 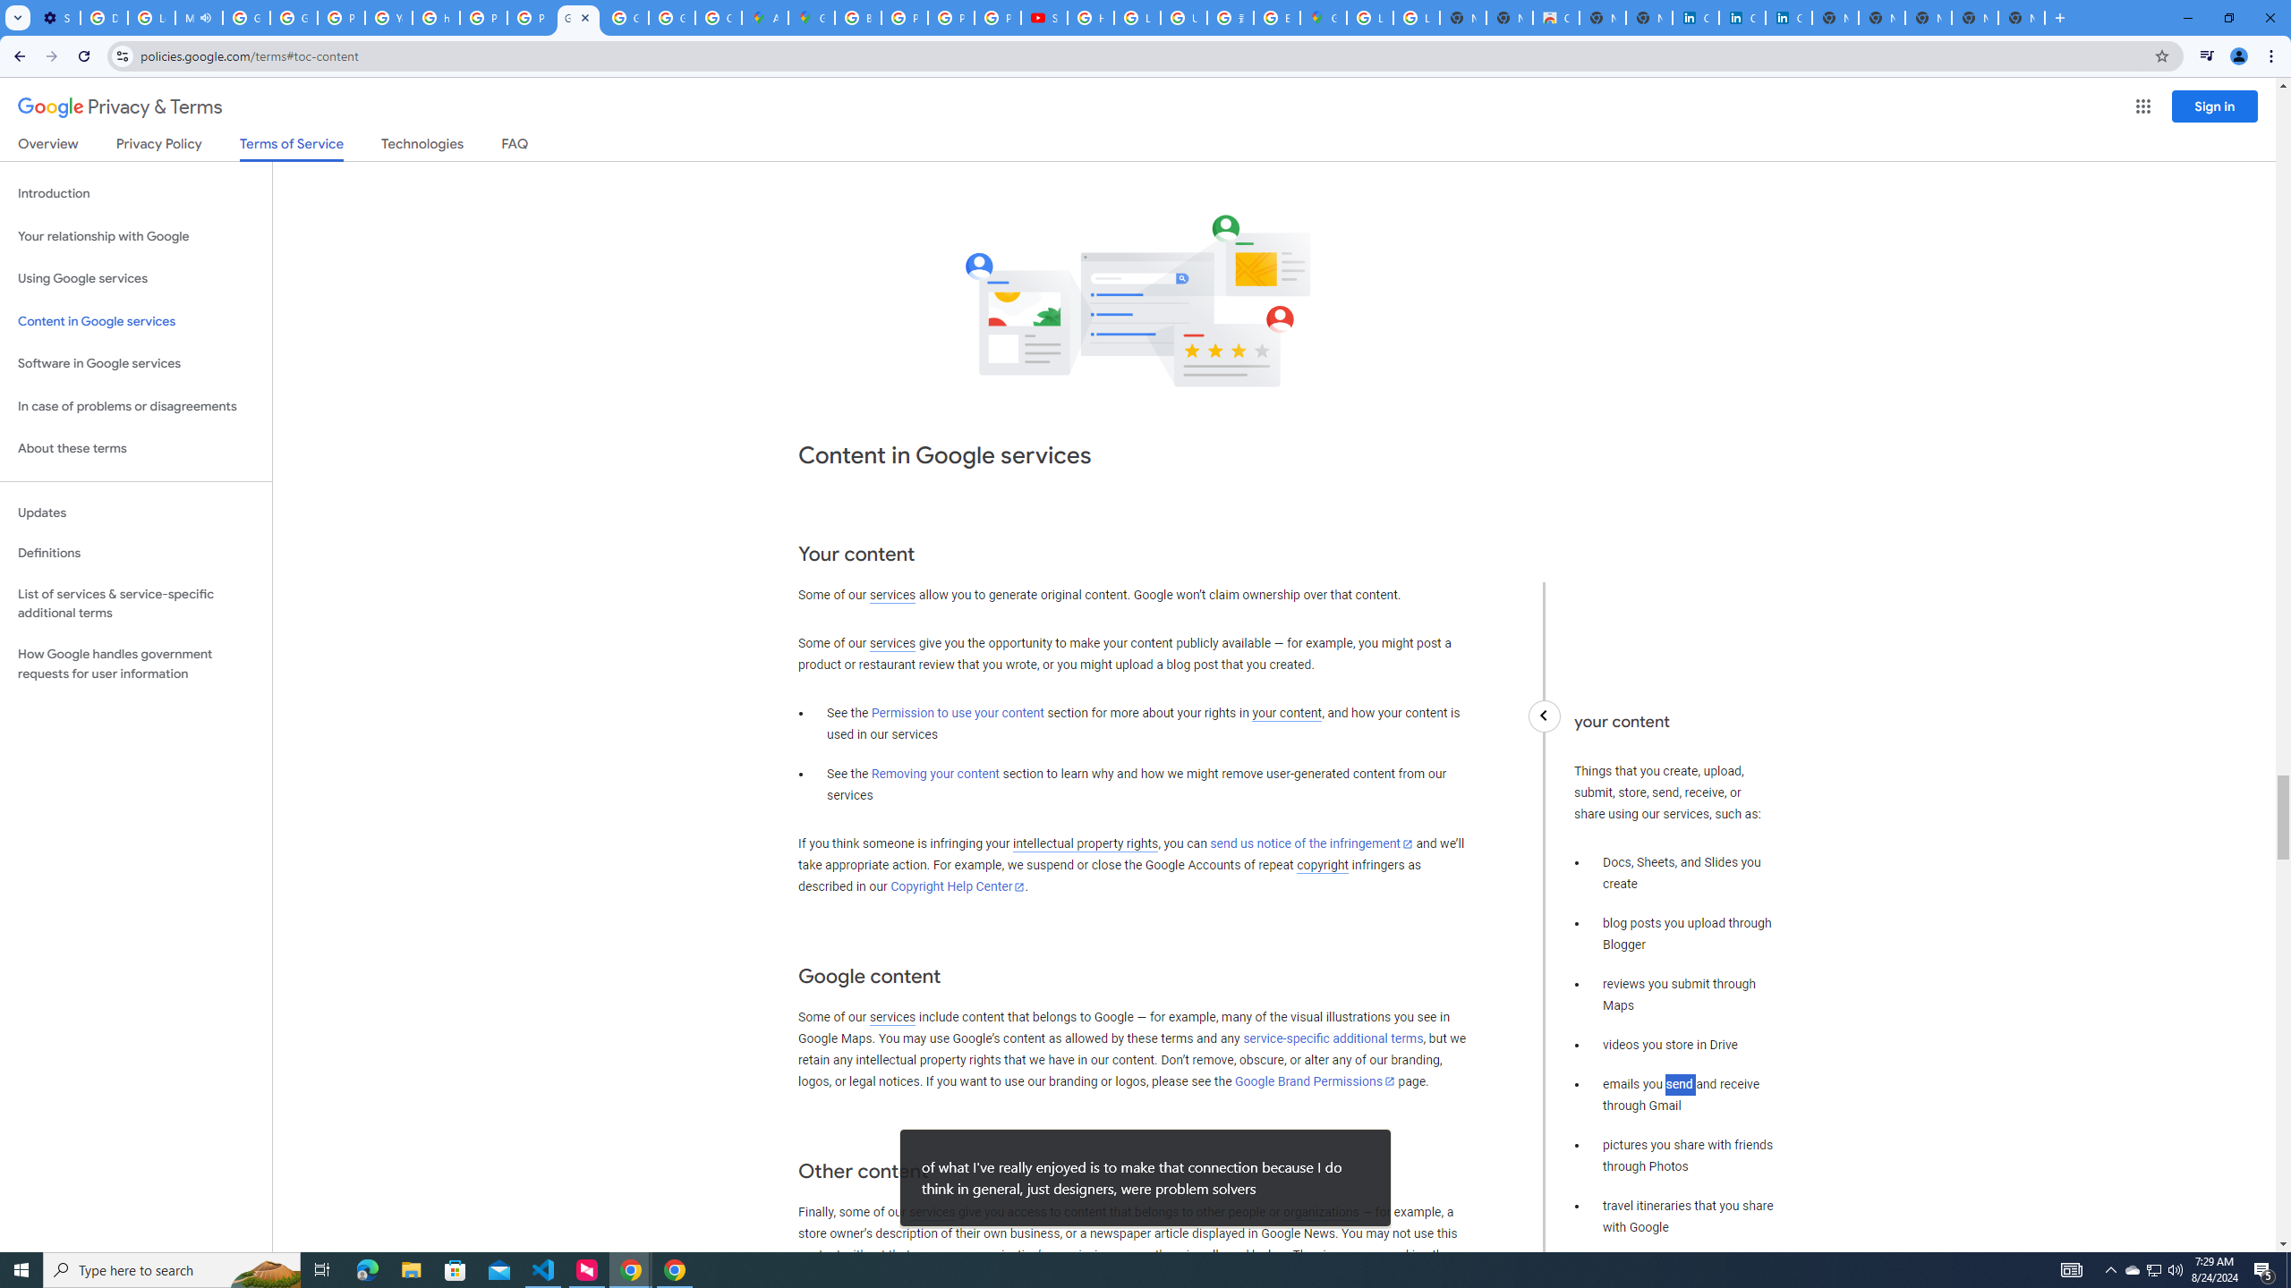 What do you see at coordinates (136, 449) in the screenshot?
I see `About these terms` at bounding box center [136, 449].